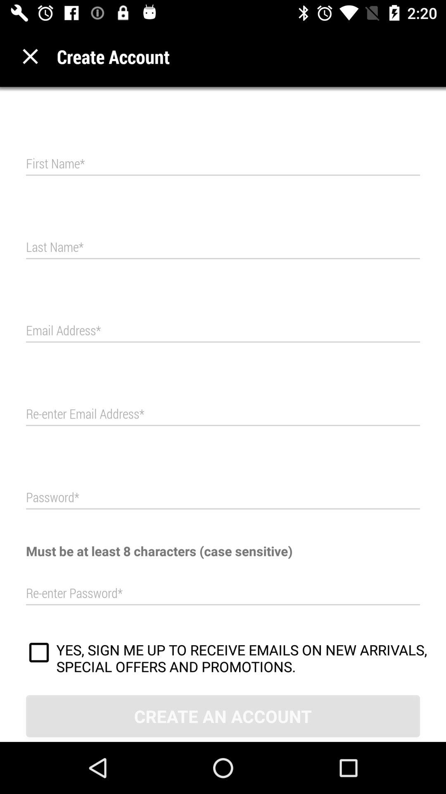 Image resolution: width=446 pixels, height=794 pixels. Describe the element at coordinates (31, 56) in the screenshot. I see `close` at that location.